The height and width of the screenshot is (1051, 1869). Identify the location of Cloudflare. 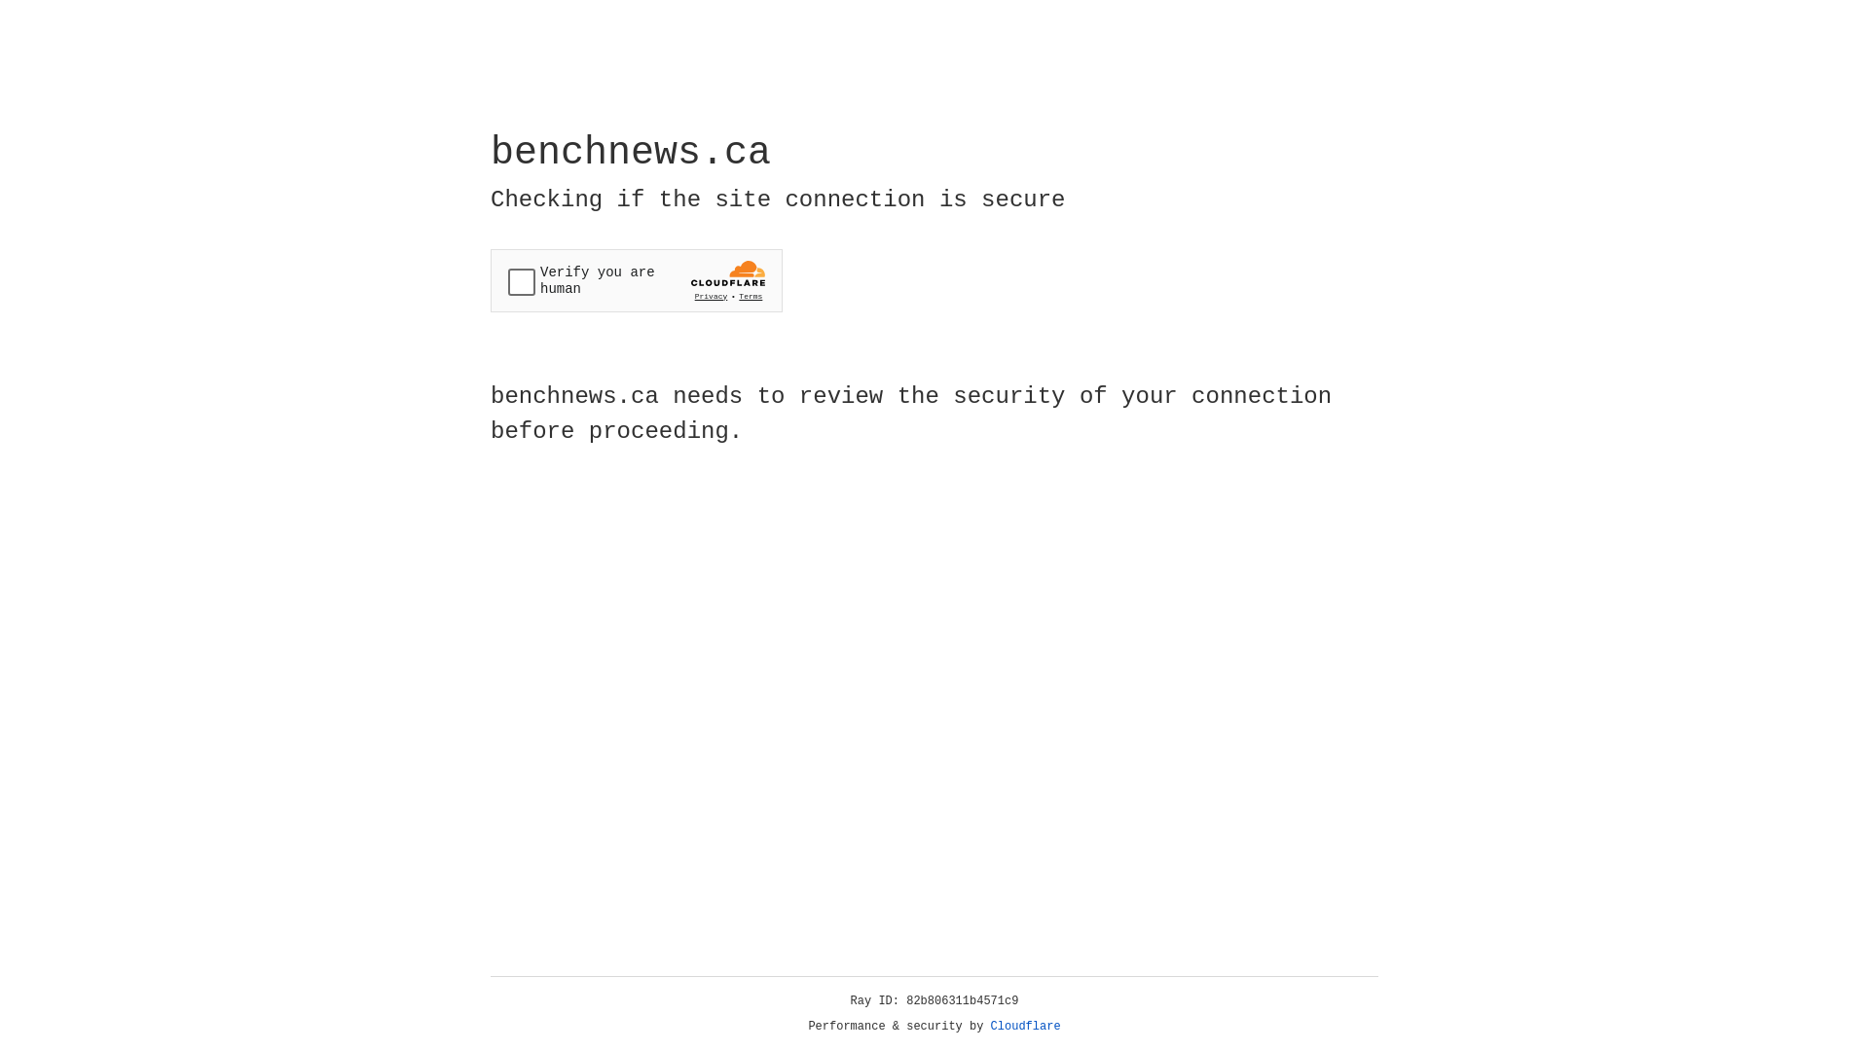
(1026, 1027).